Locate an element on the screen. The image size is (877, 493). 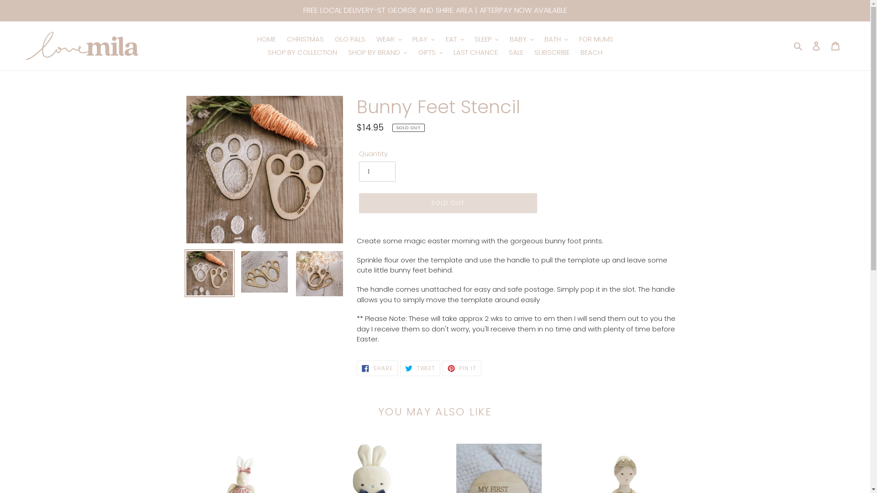
SALE is located at coordinates (516, 52).